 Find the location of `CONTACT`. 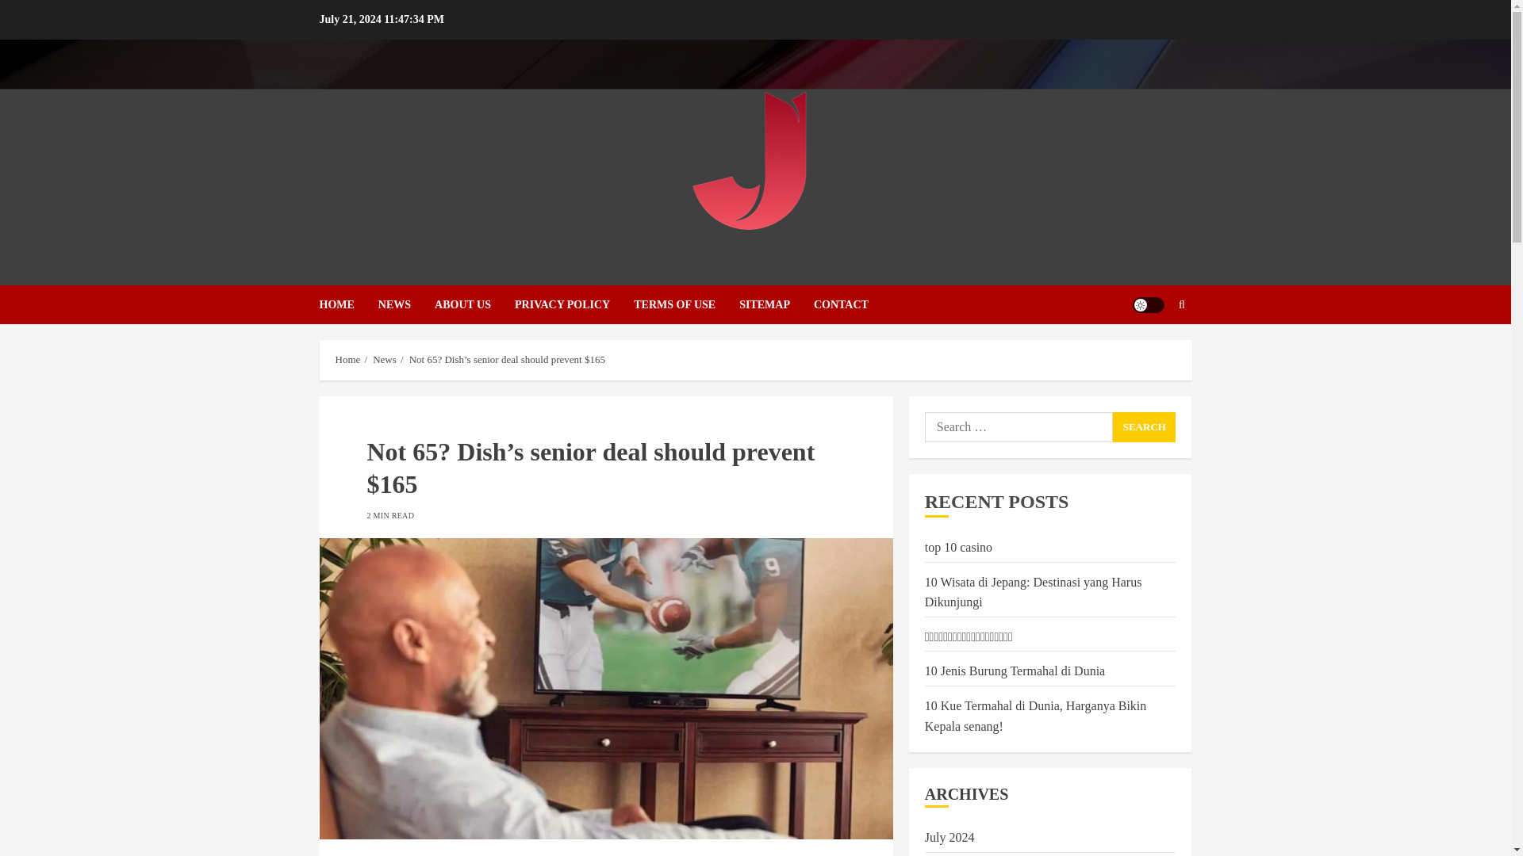

CONTACT is located at coordinates (841, 304).